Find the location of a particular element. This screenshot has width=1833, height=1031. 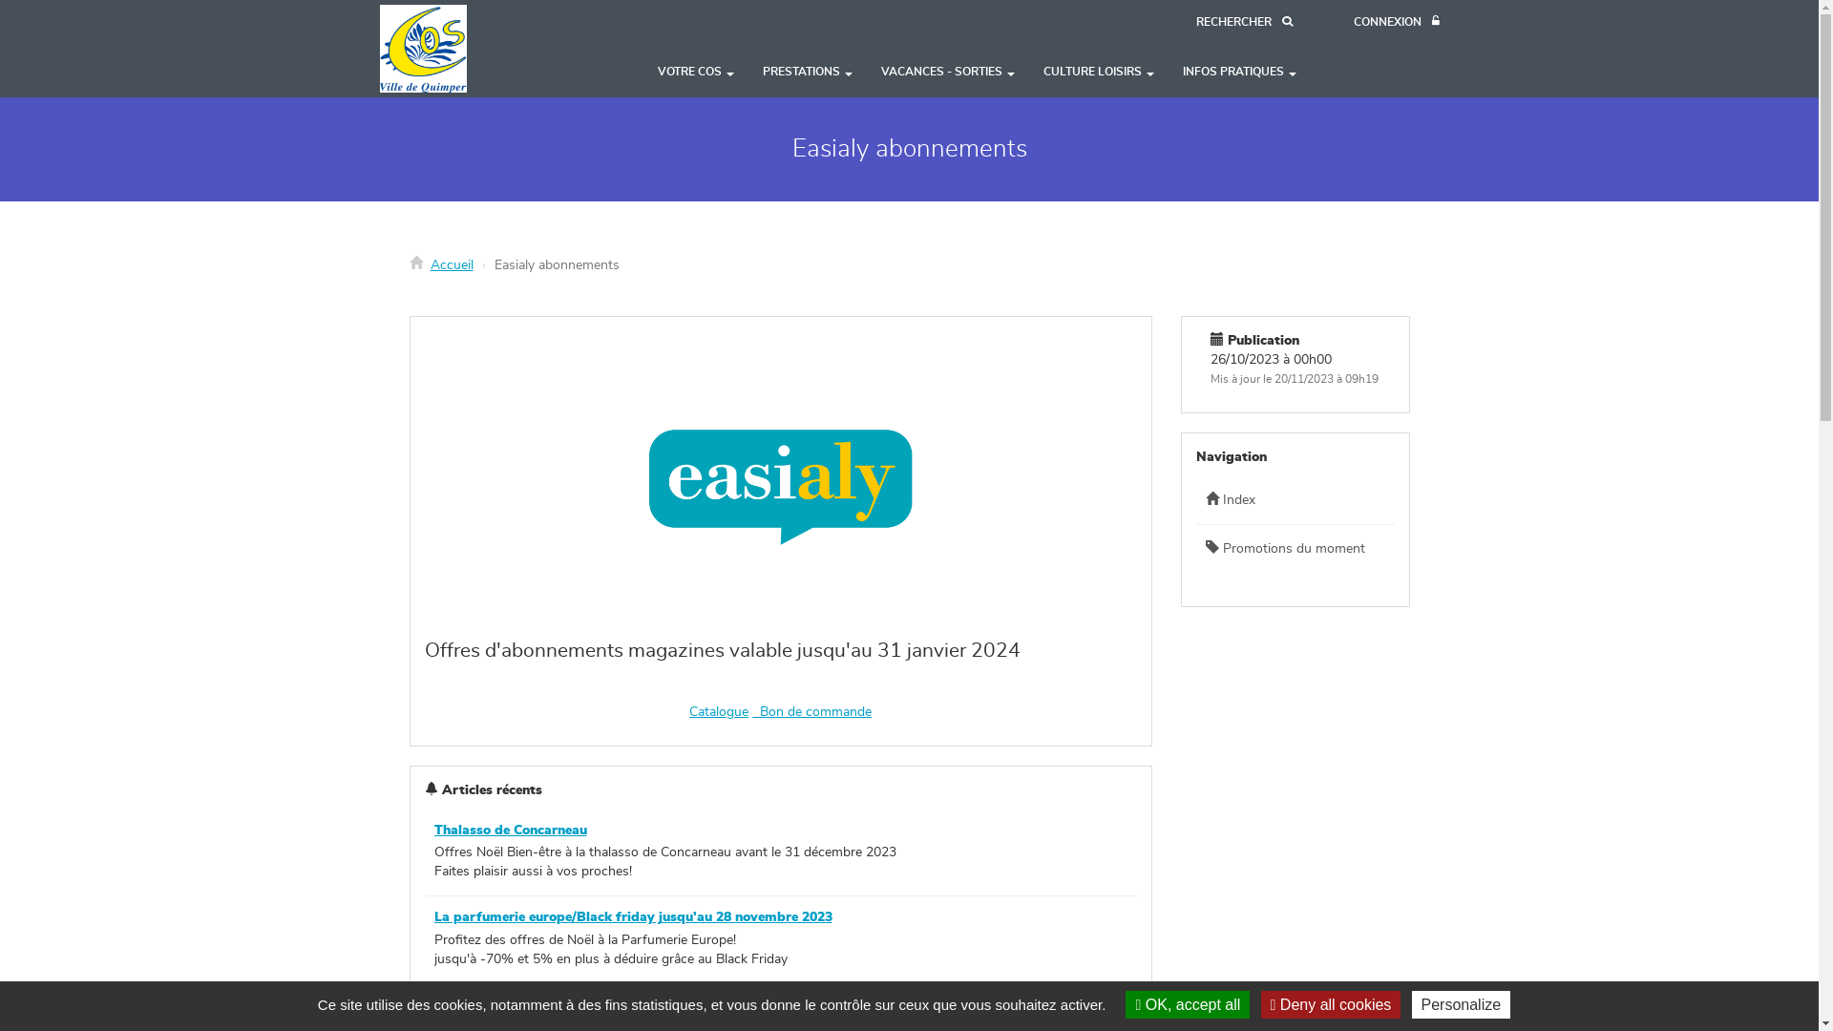

 Bon de commande is located at coordinates (811, 712).